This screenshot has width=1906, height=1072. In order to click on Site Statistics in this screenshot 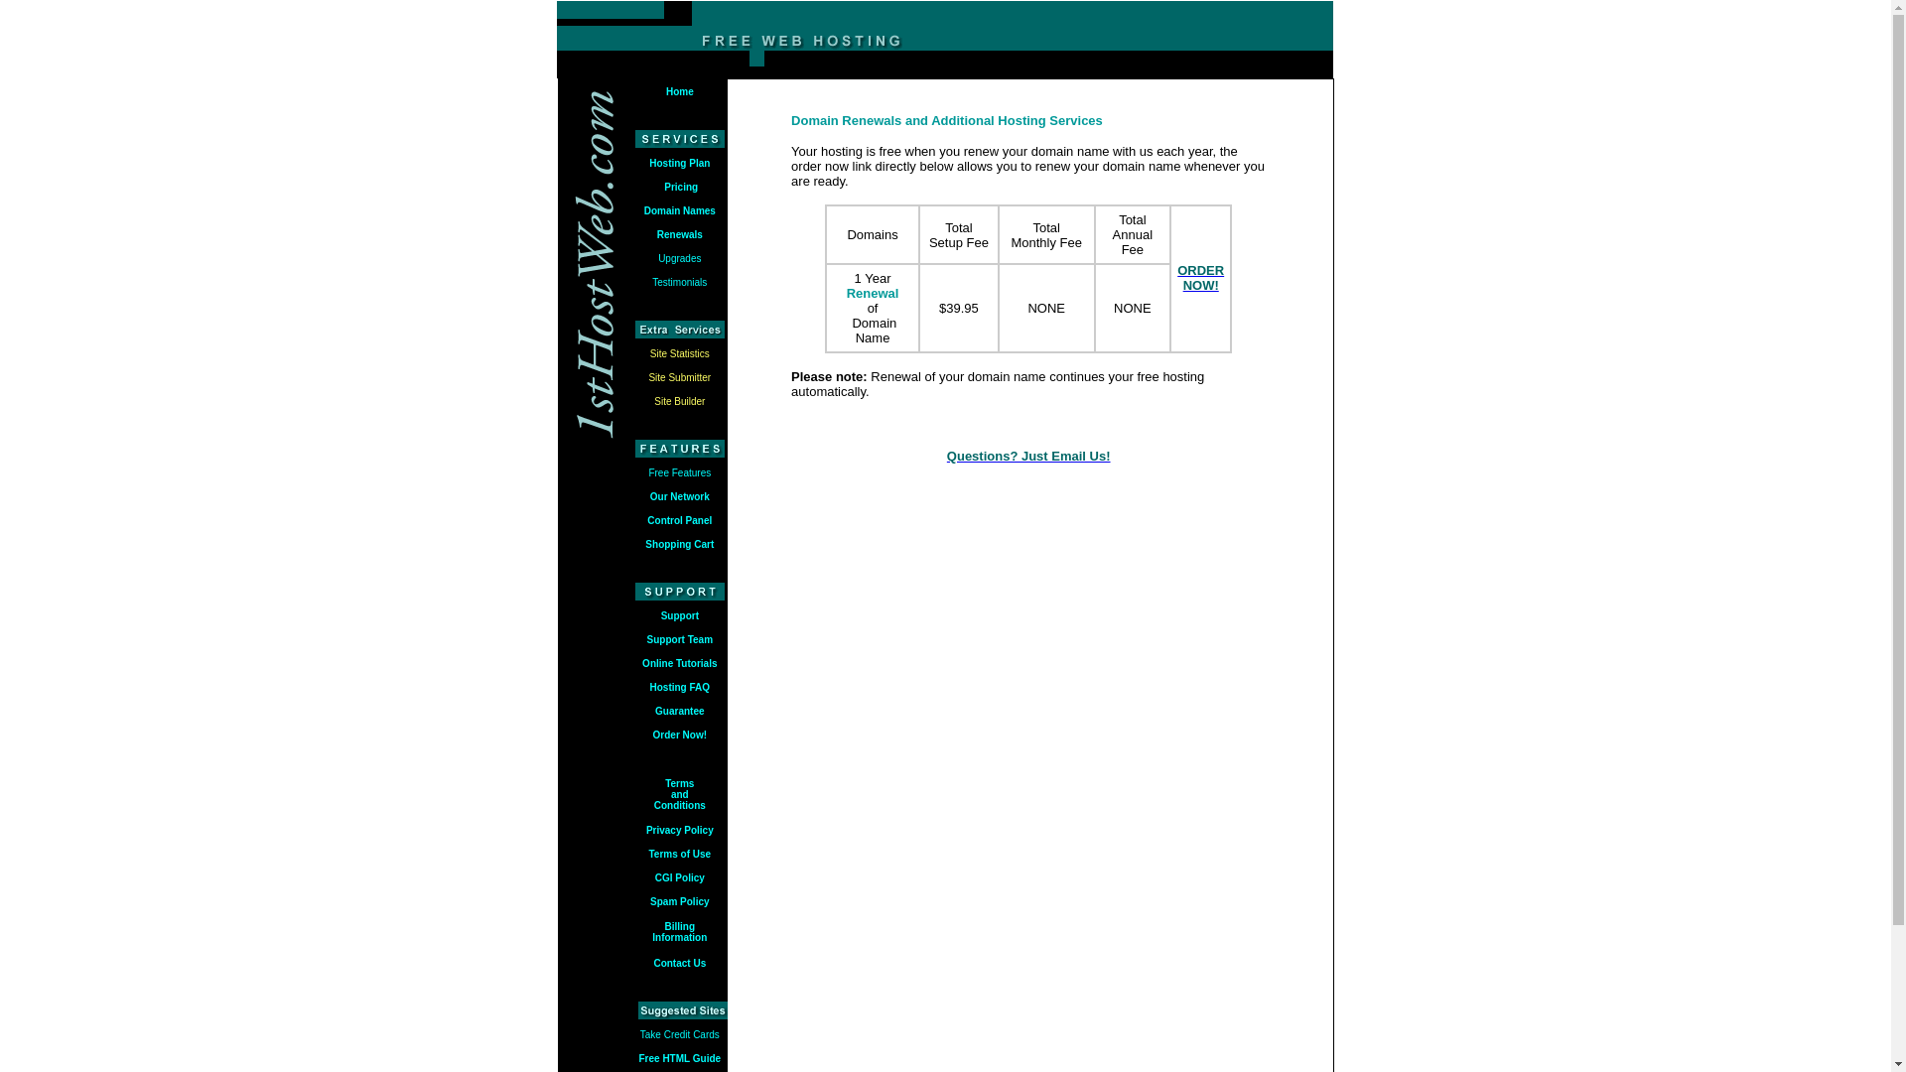, I will do `click(680, 353)`.